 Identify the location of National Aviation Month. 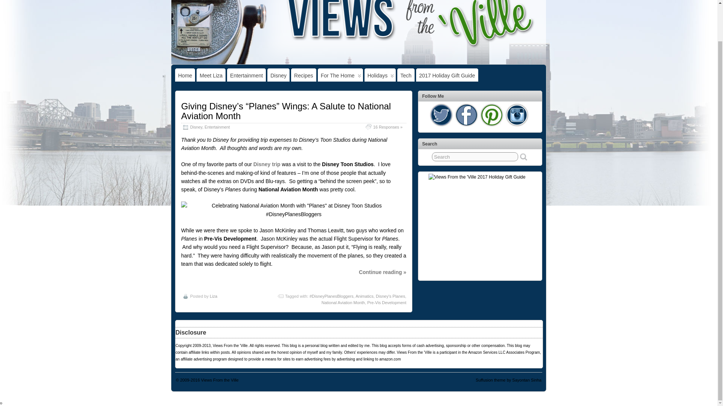
(343, 303).